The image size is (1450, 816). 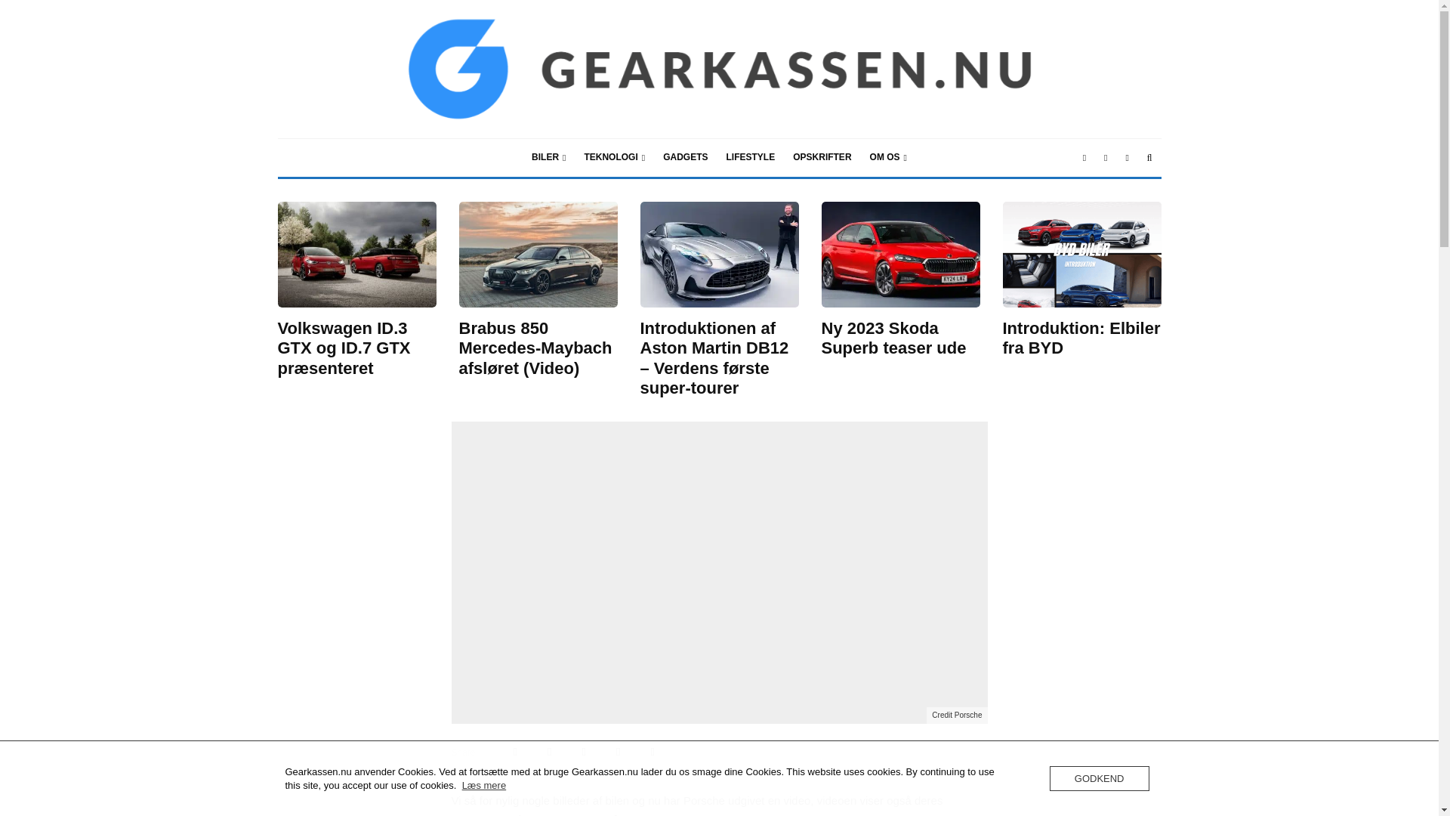 I want to click on Ny 2023 Skoda Superb teaser ude, so click(x=900, y=338).